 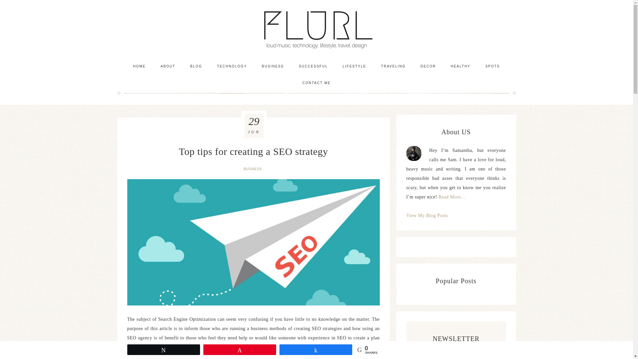 I want to click on BLOG, so click(x=196, y=66).